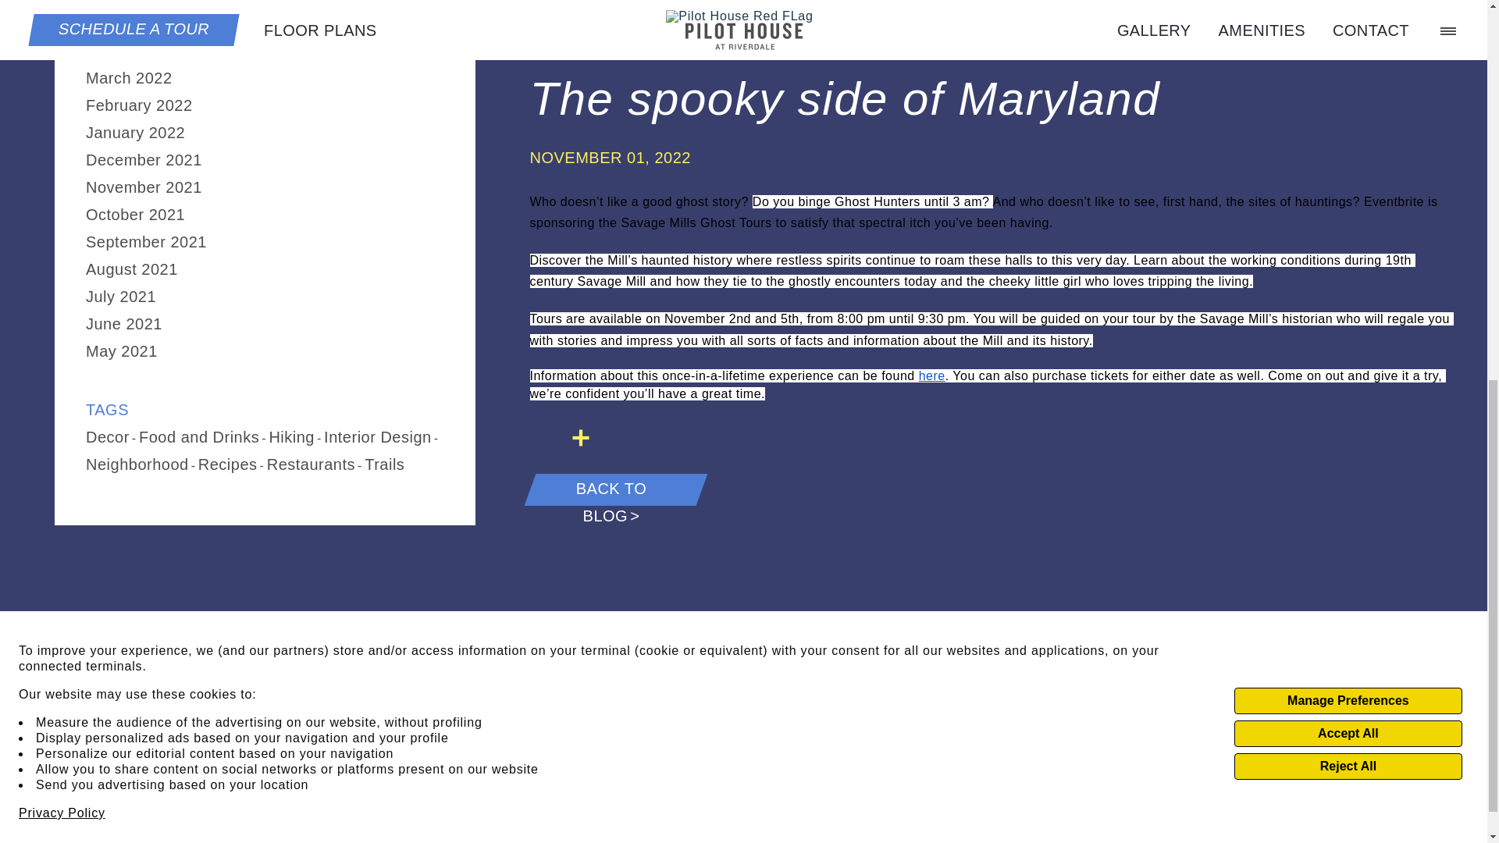  What do you see at coordinates (199, 437) in the screenshot?
I see `Food and Drinks Tag` at bounding box center [199, 437].